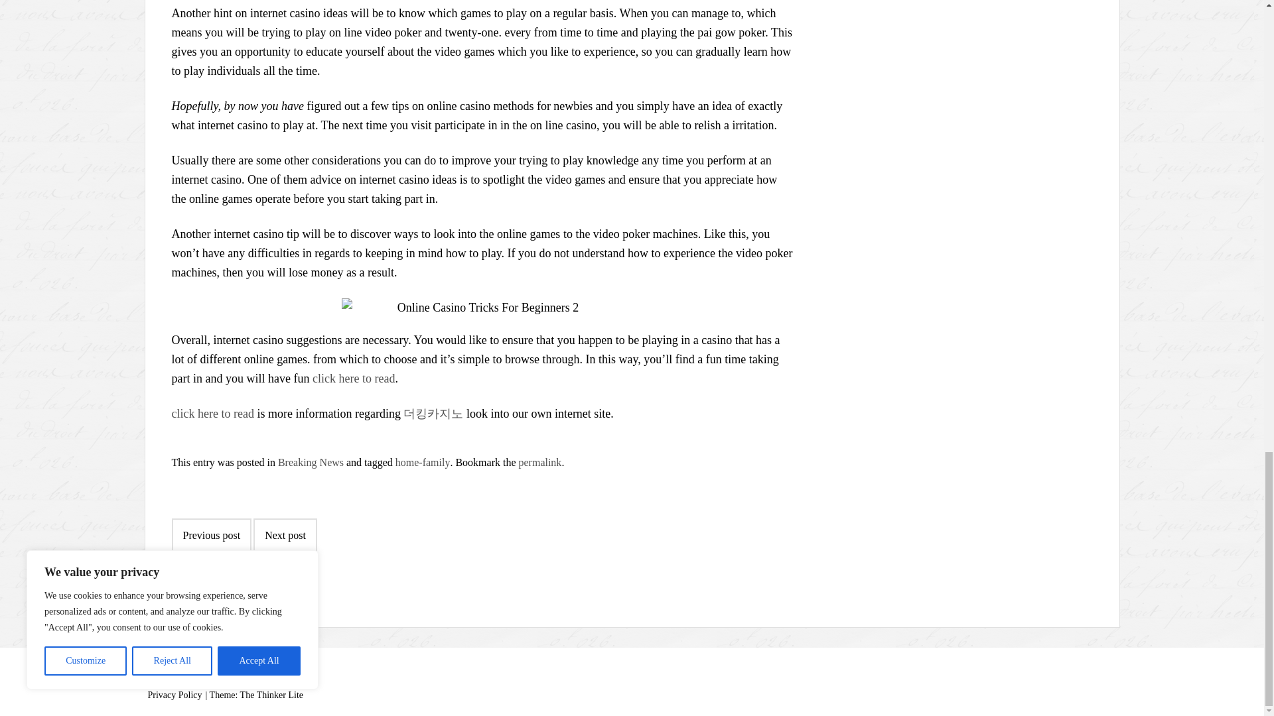 This screenshot has height=716, width=1274. Describe the element at coordinates (353, 378) in the screenshot. I see `click here to read` at that location.